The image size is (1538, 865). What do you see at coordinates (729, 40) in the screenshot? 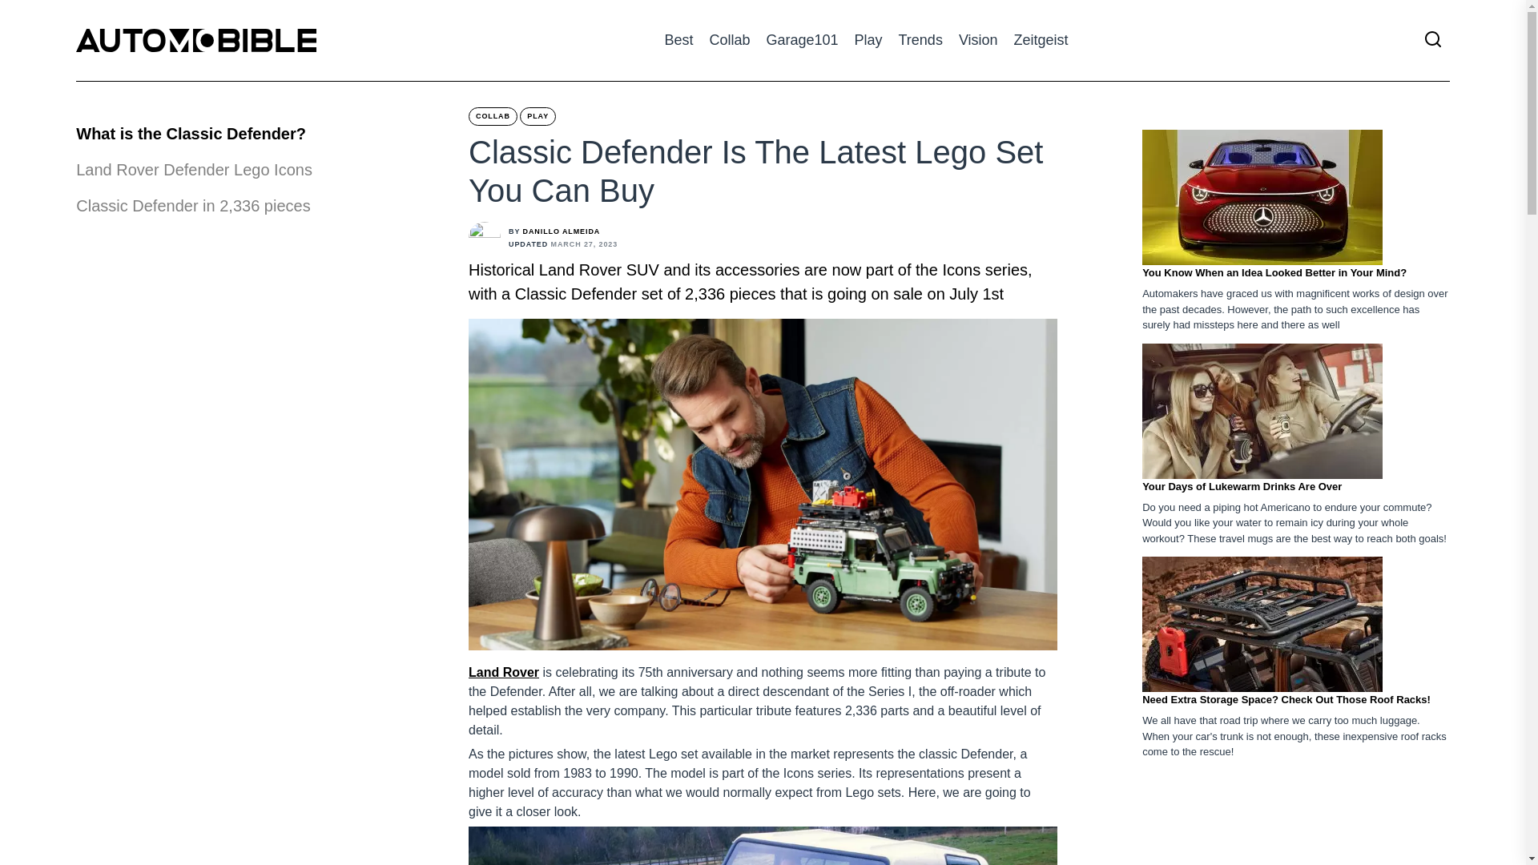
I see `Collab` at bounding box center [729, 40].